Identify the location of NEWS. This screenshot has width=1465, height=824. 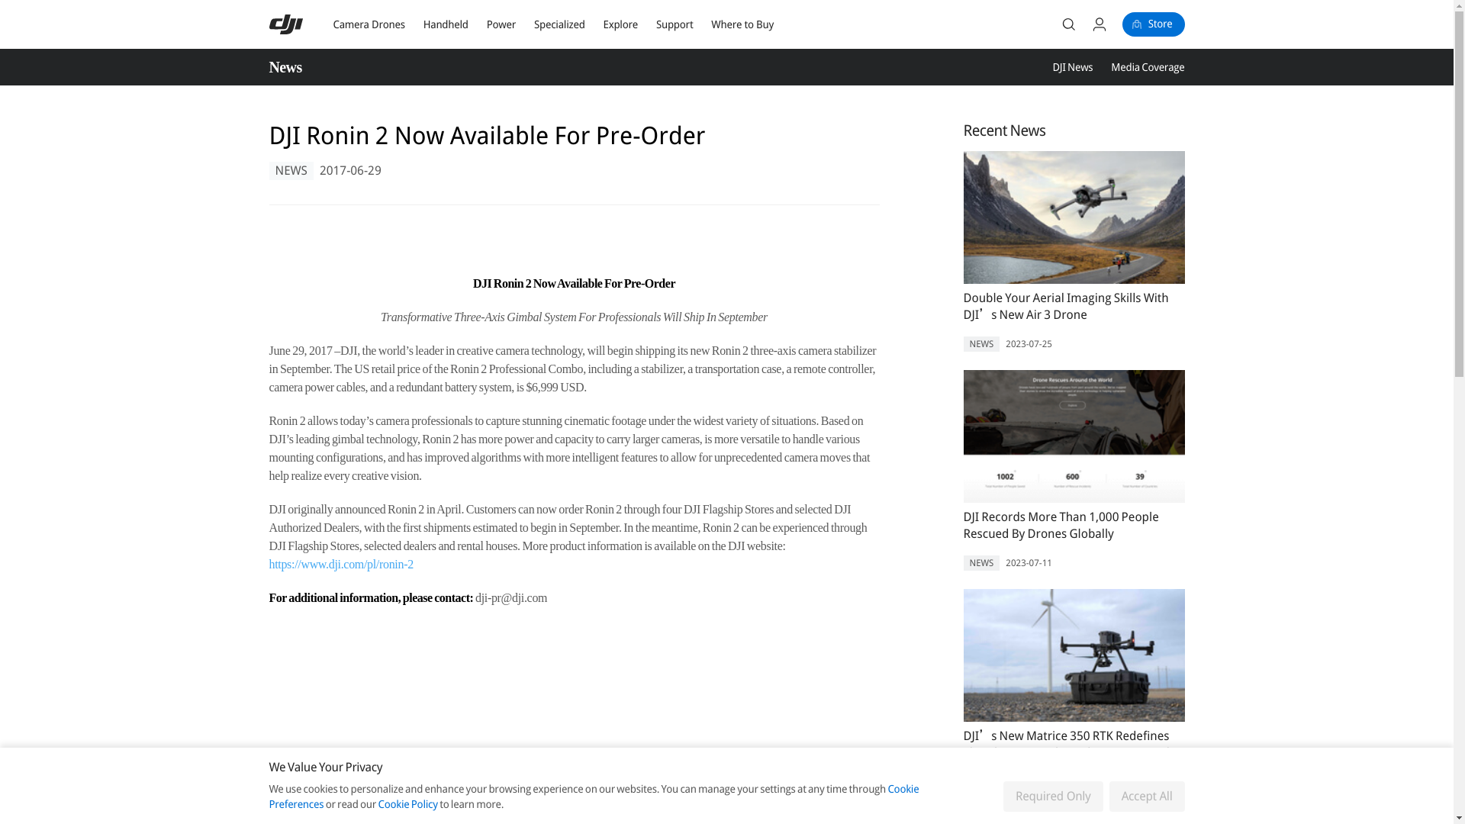
(980, 563).